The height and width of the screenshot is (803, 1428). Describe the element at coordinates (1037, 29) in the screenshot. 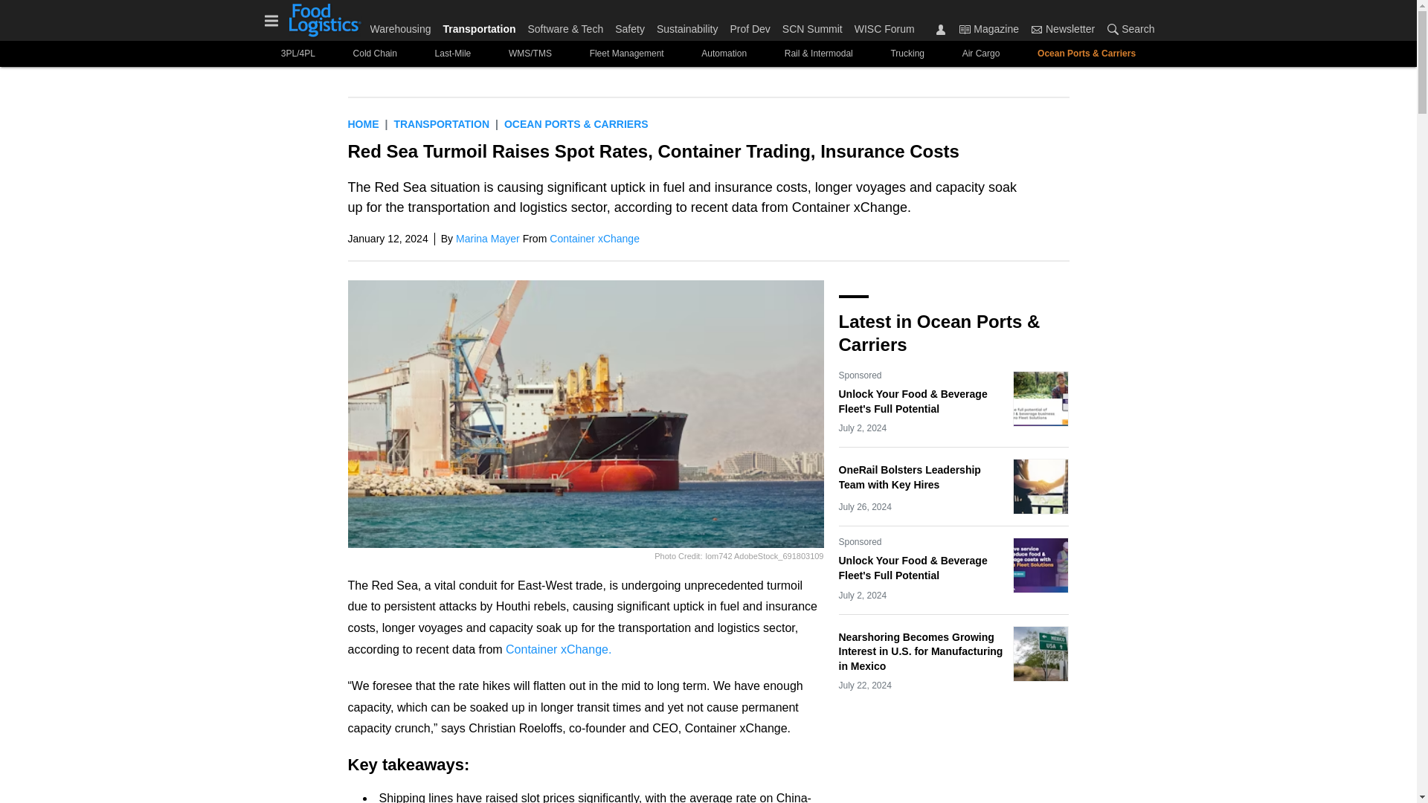

I see `Newsletter` at that location.